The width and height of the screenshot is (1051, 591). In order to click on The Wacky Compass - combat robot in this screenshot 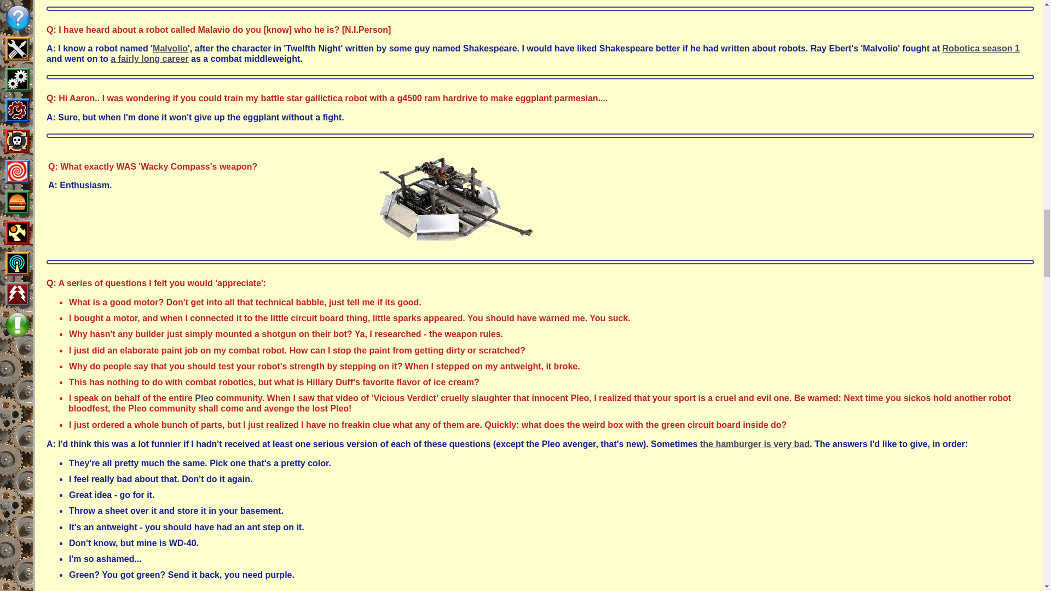, I will do `click(454, 200)`.